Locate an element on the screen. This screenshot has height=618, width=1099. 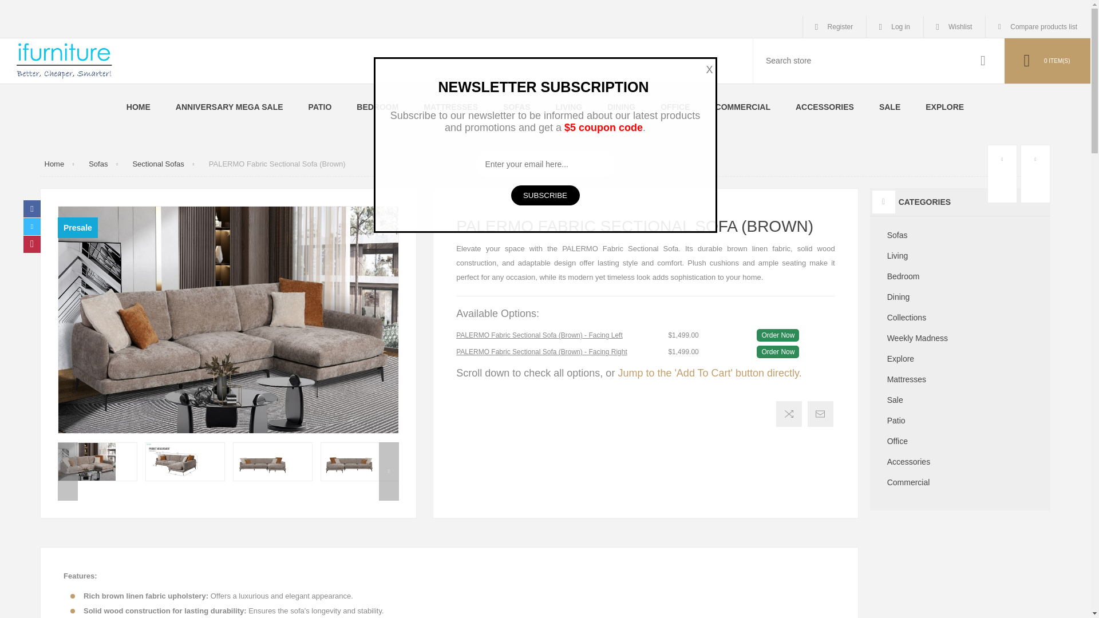
Log in is located at coordinates (895, 26).